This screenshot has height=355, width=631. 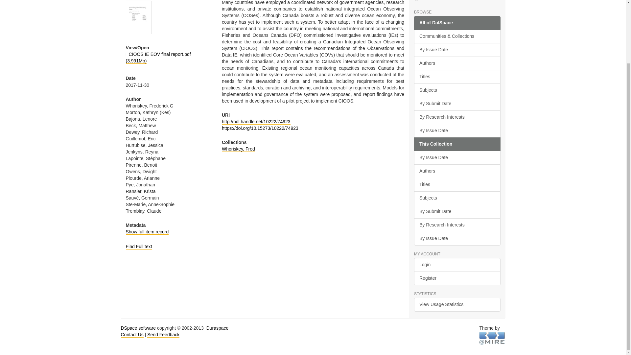 What do you see at coordinates (457, 104) in the screenshot?
I see `By Submit Date` at bounding box center [457, 104].